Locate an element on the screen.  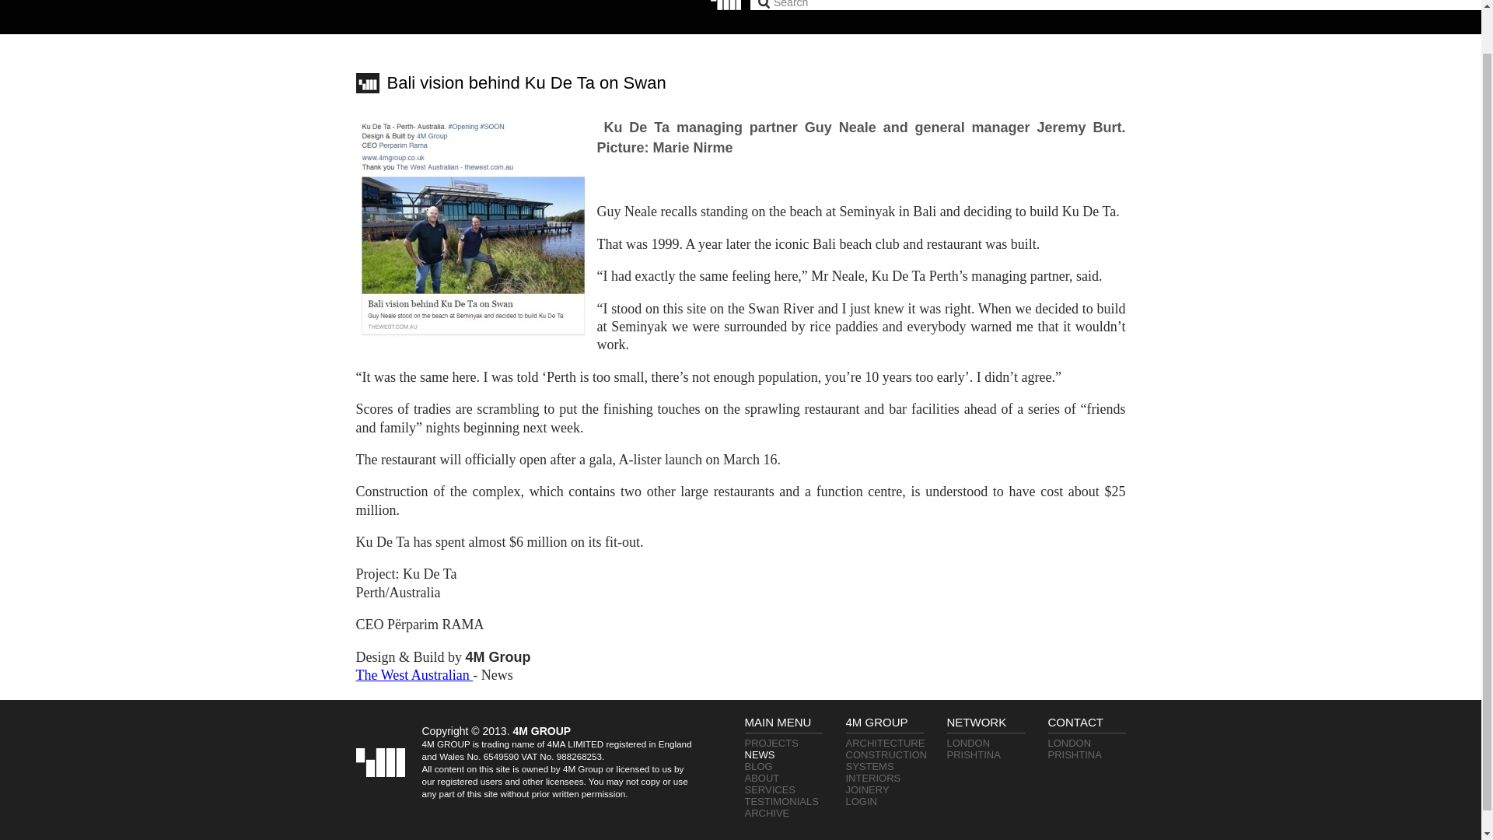
ARCHIVE is located at coordinates (767, 813).